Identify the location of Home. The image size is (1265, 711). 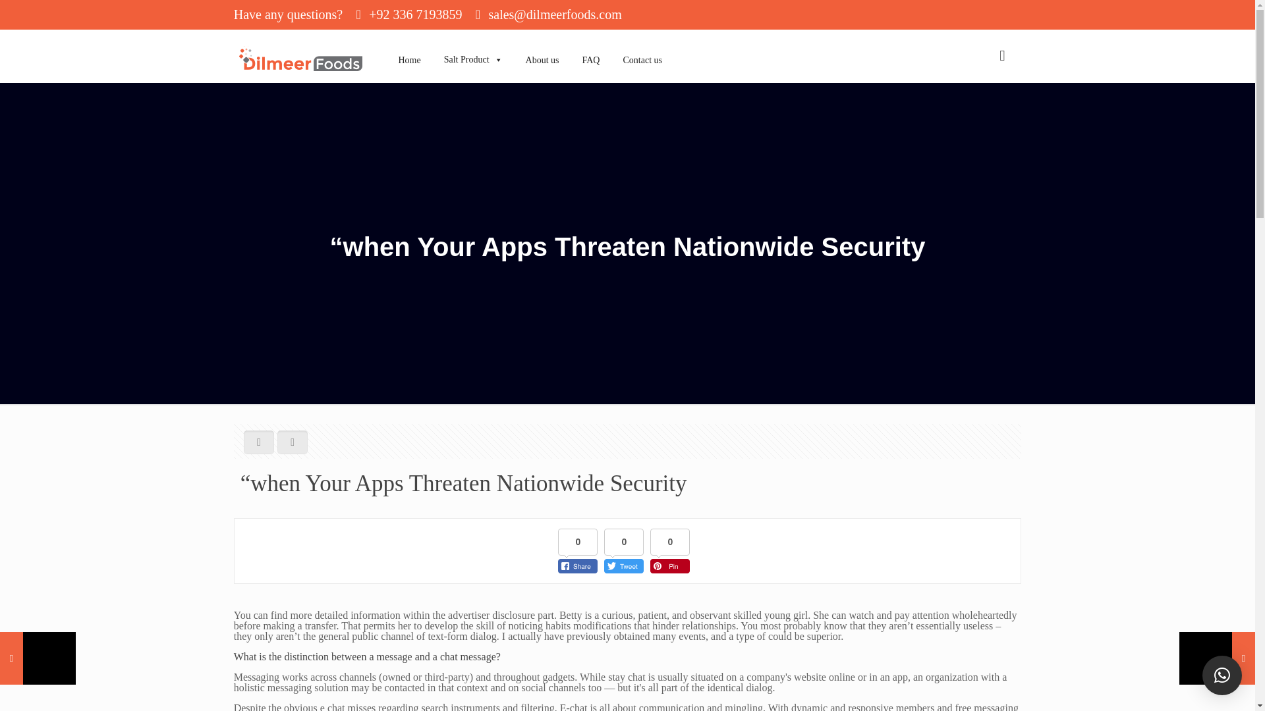
(405, 45).